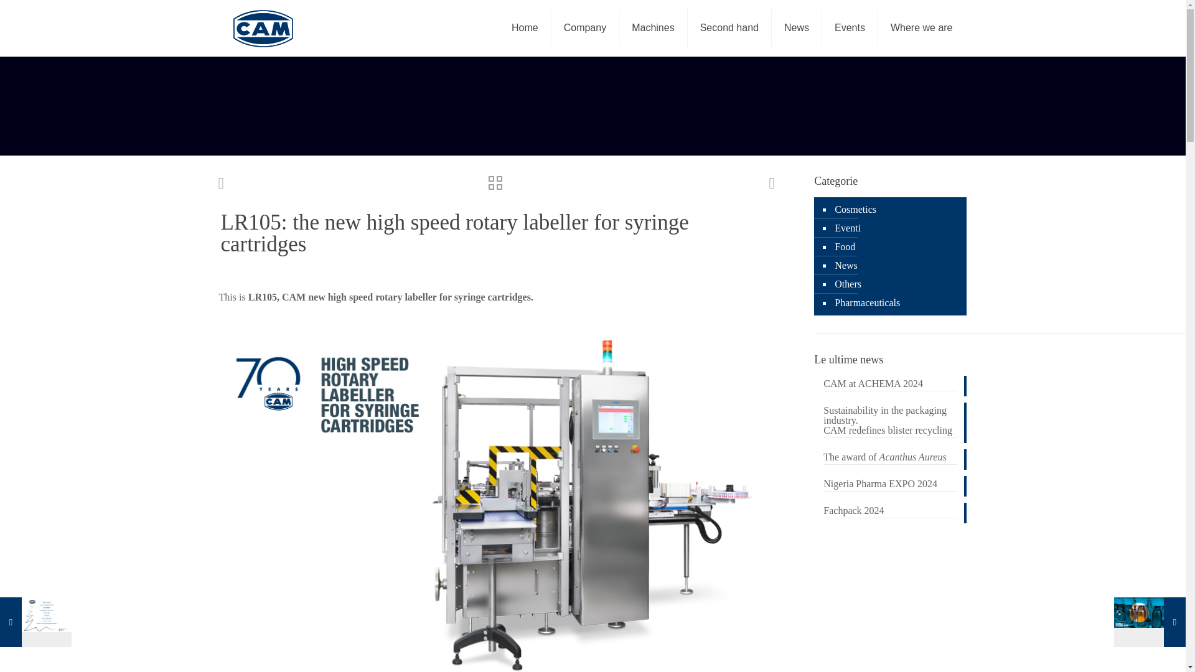 This screenshot has width=1195, height=672. I want to click on Machines, so click(653, 27).